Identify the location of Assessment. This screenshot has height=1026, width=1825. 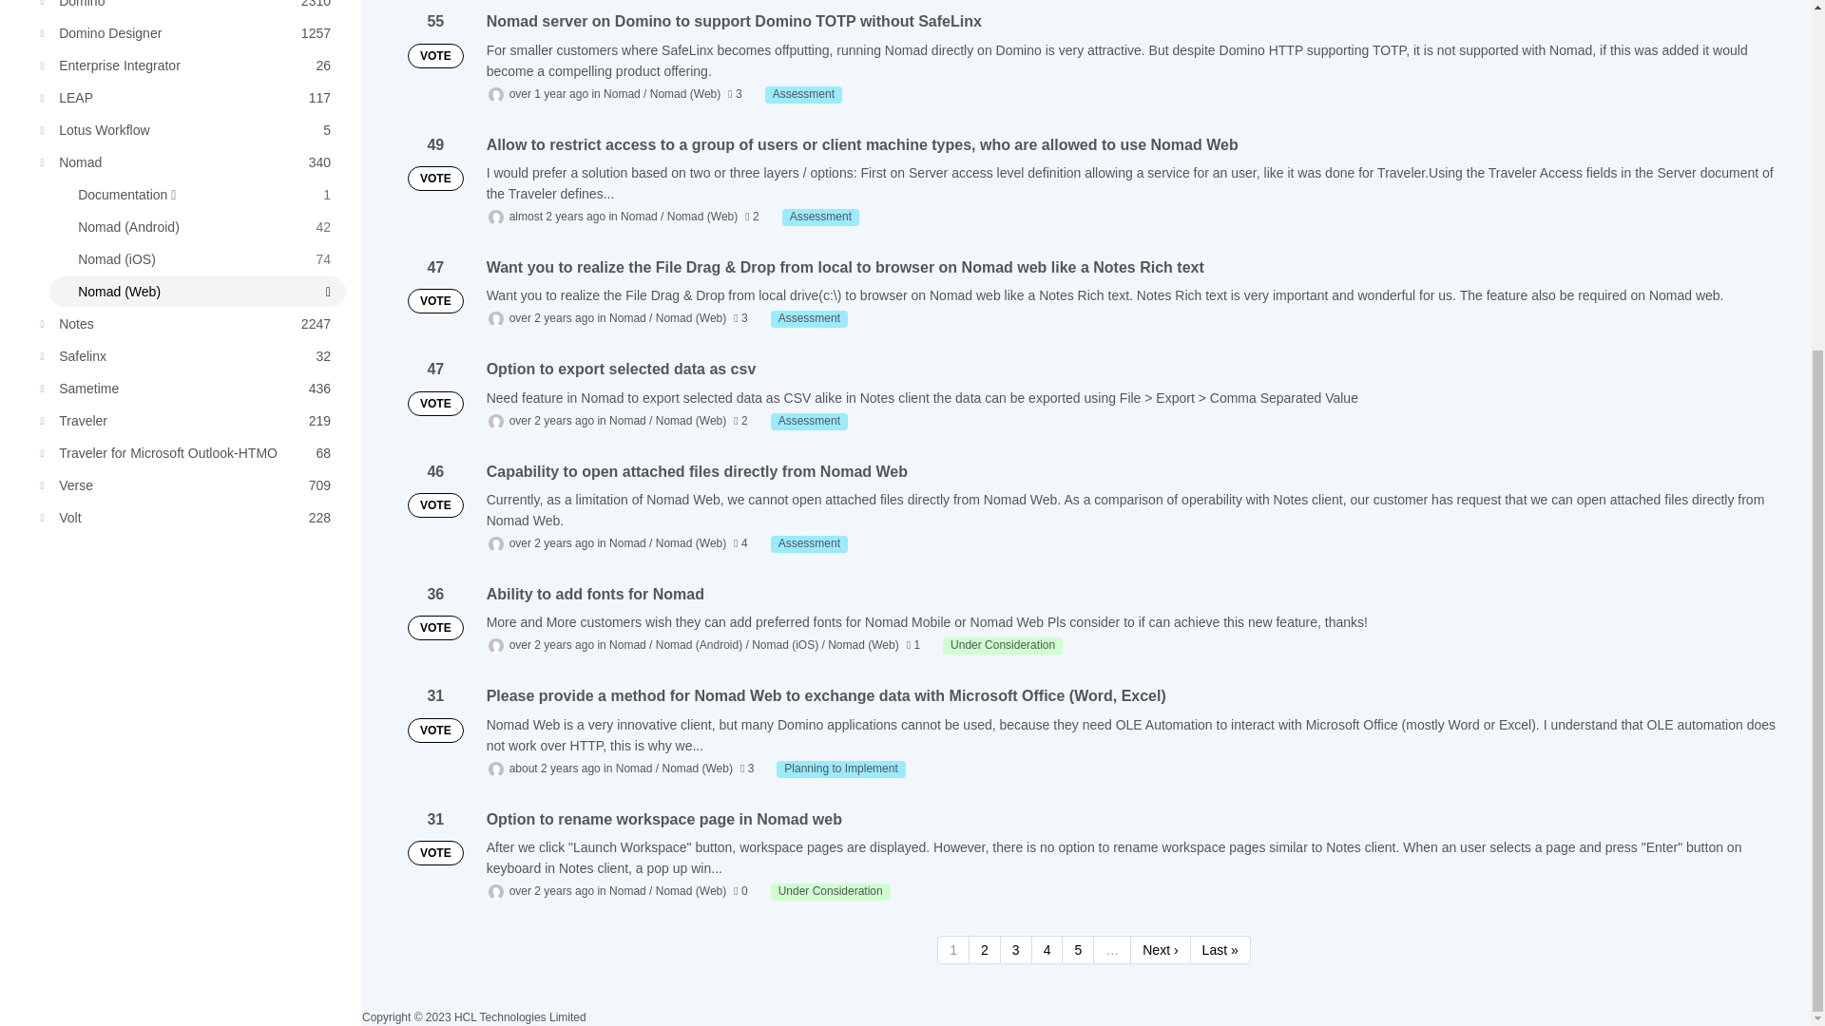
(1002, 646).